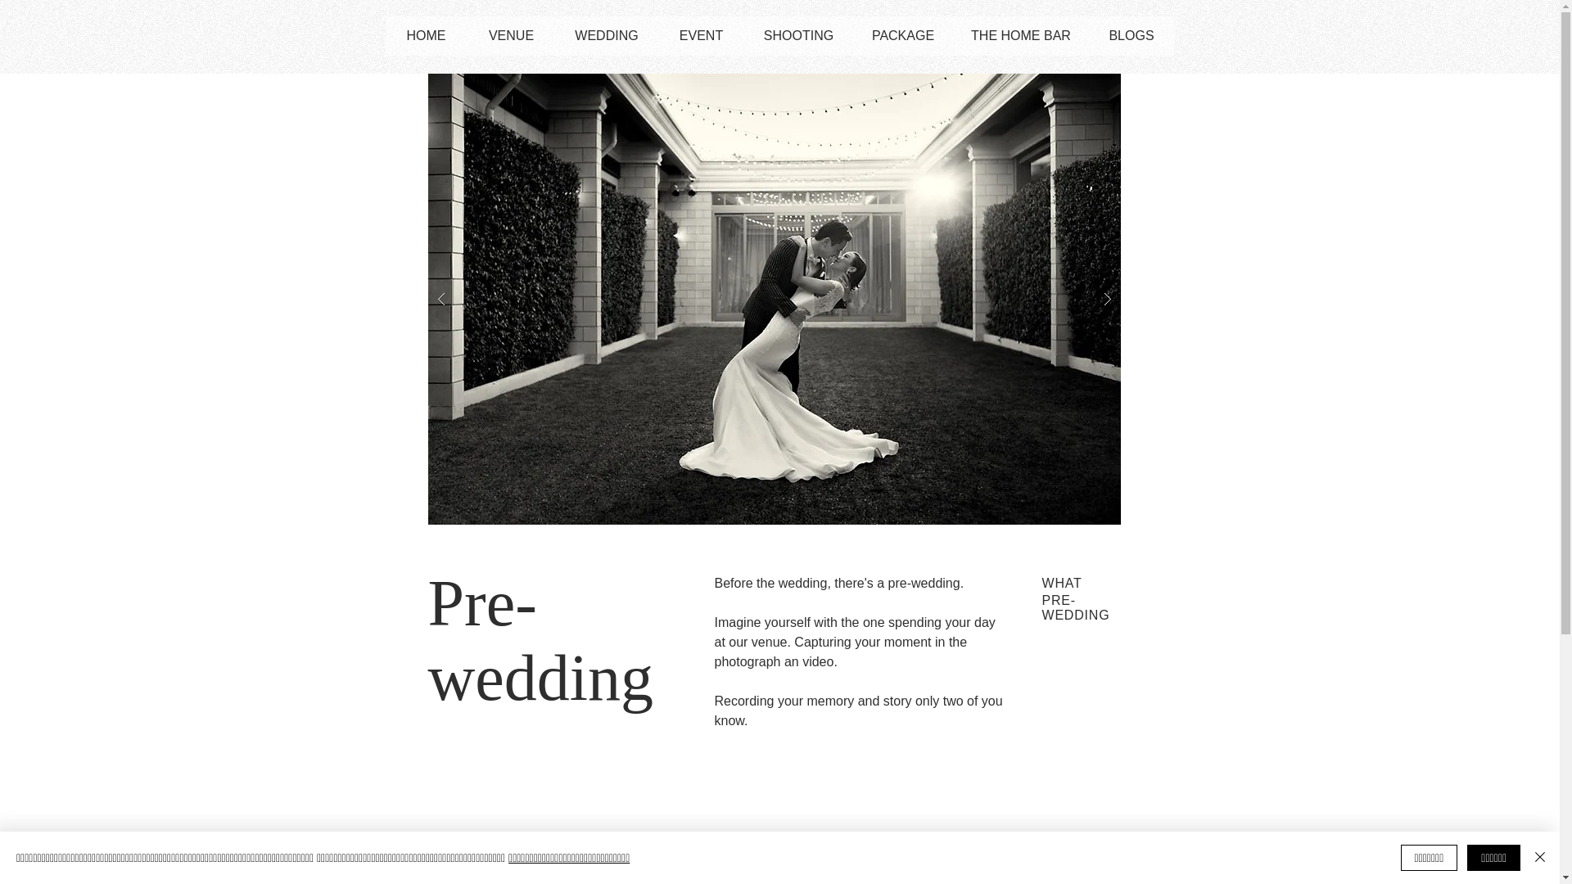  I want to click on WEDDING, so click(606, 36).